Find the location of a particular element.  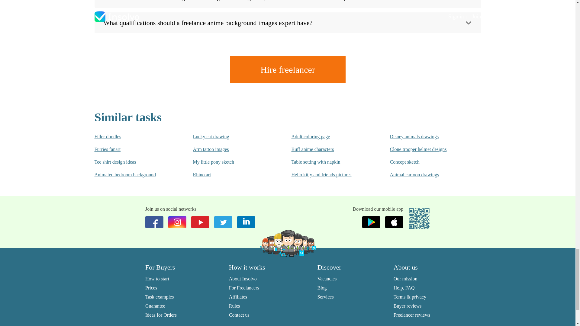

For Freelancers is located at coordinates (244, 288).